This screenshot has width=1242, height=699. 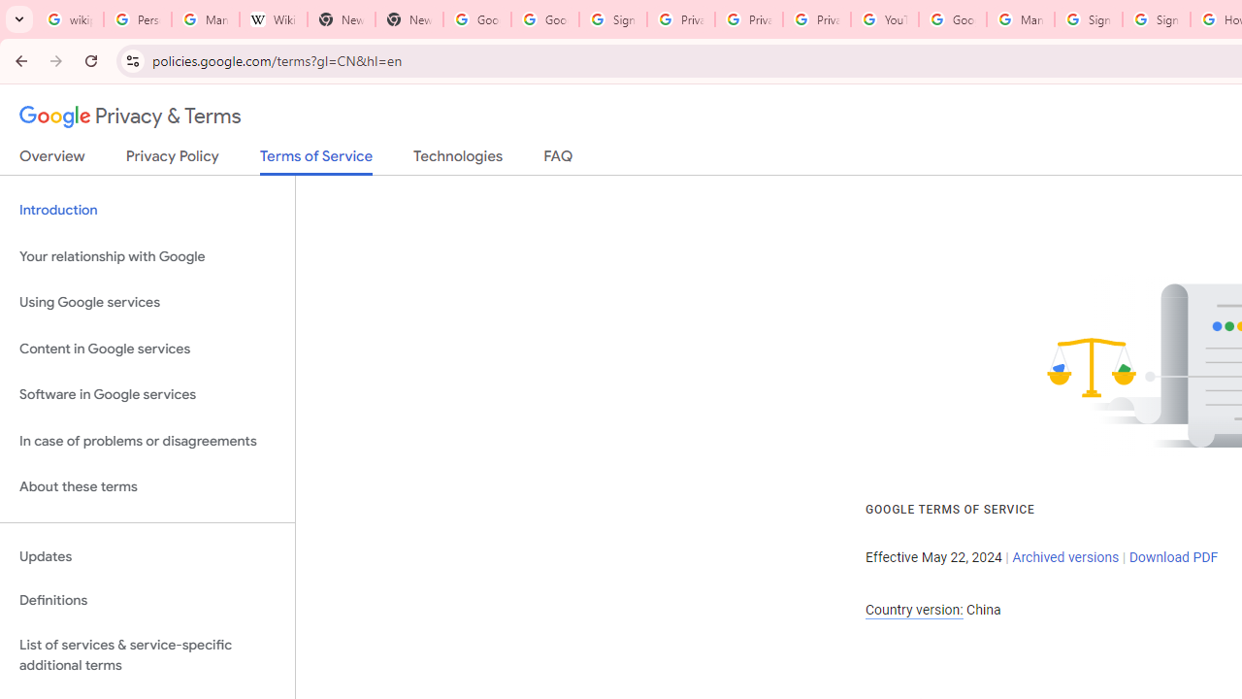 What do you see at coordinates (1173, 557) in the screenshot?
I see `Download PDF` at bounding box center [1173, 557].